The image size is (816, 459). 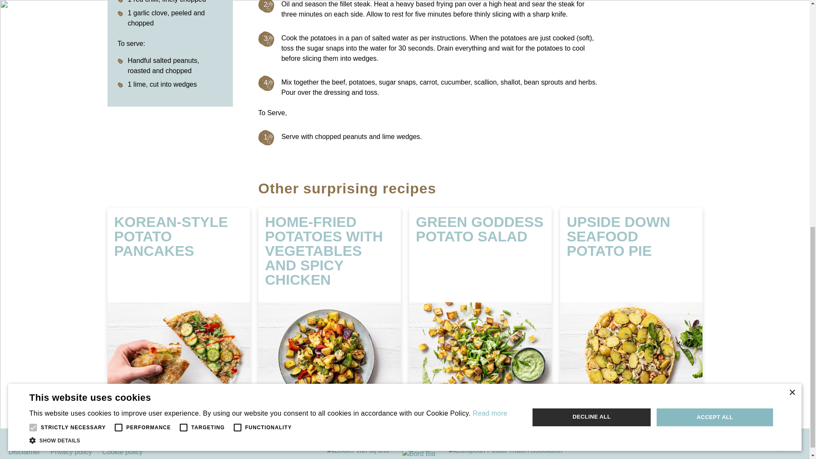 What do you see at coordinates (122, 452) in the screenshot?
I see `Cookie policy` at bounding box center [122, 452].